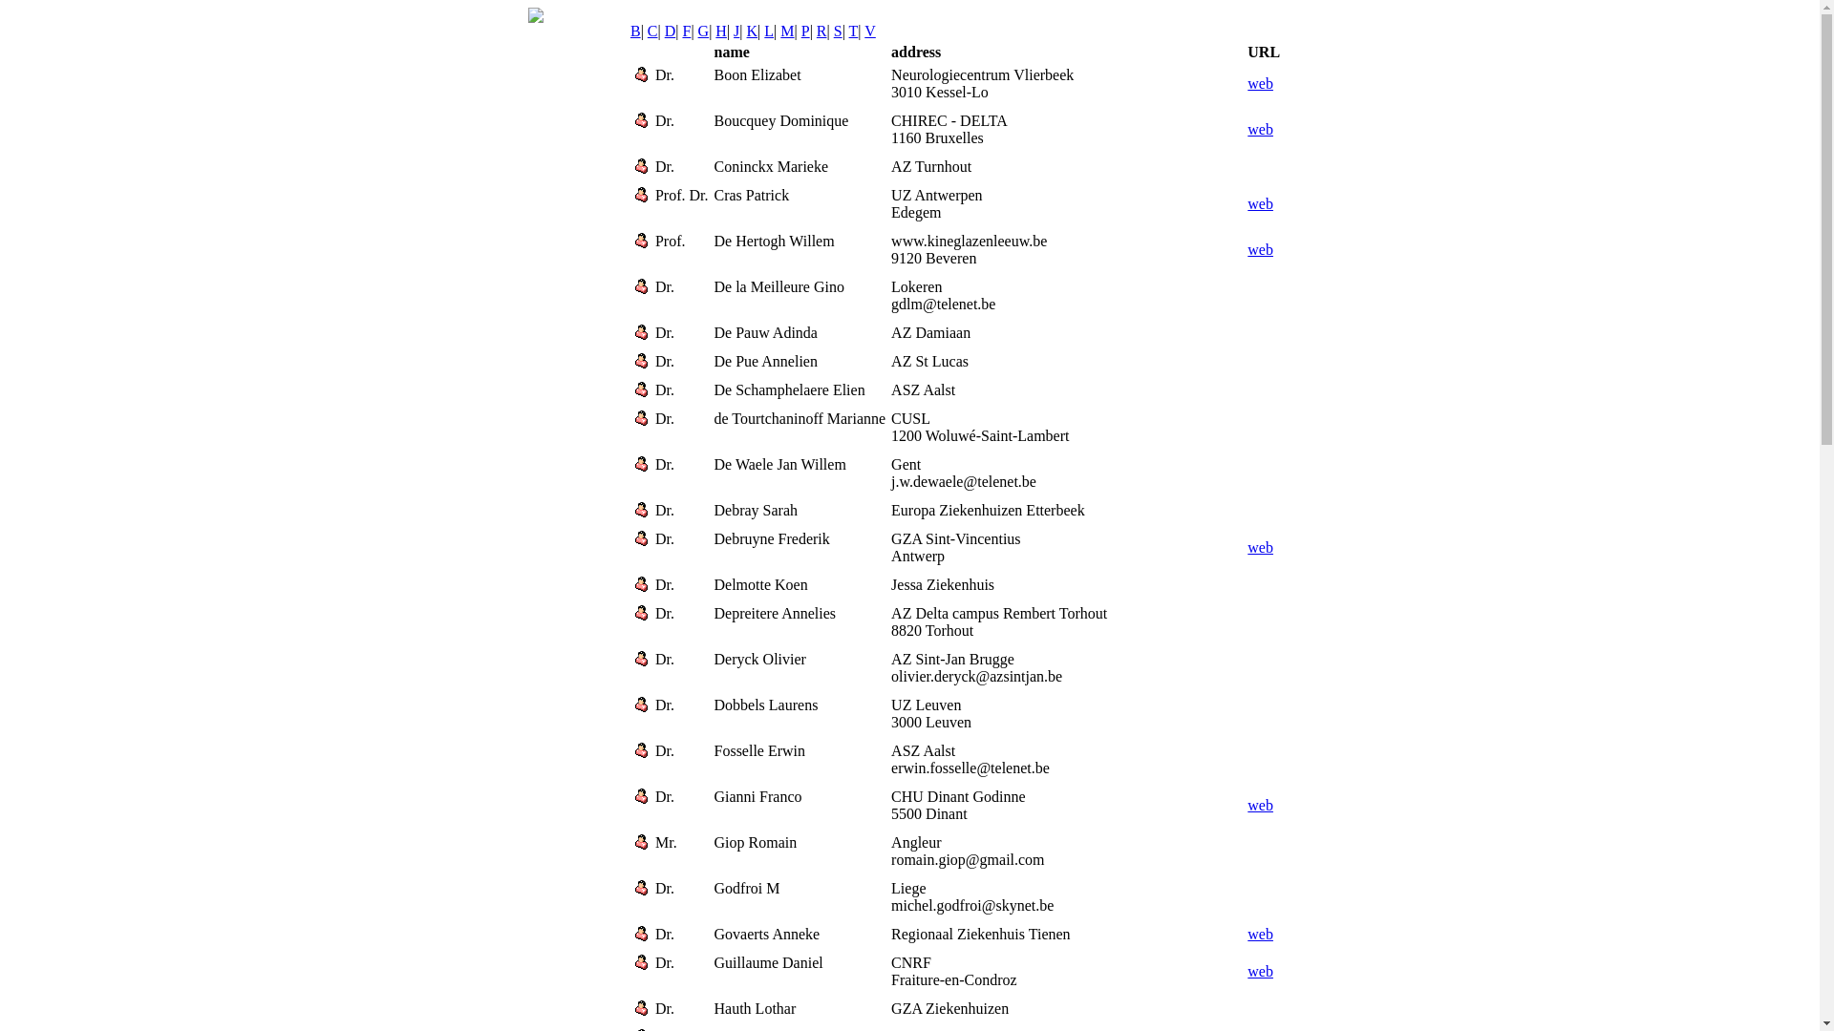  Describe the element at coordinates (1261, 250) in the screenshot. I see `web` at that location.